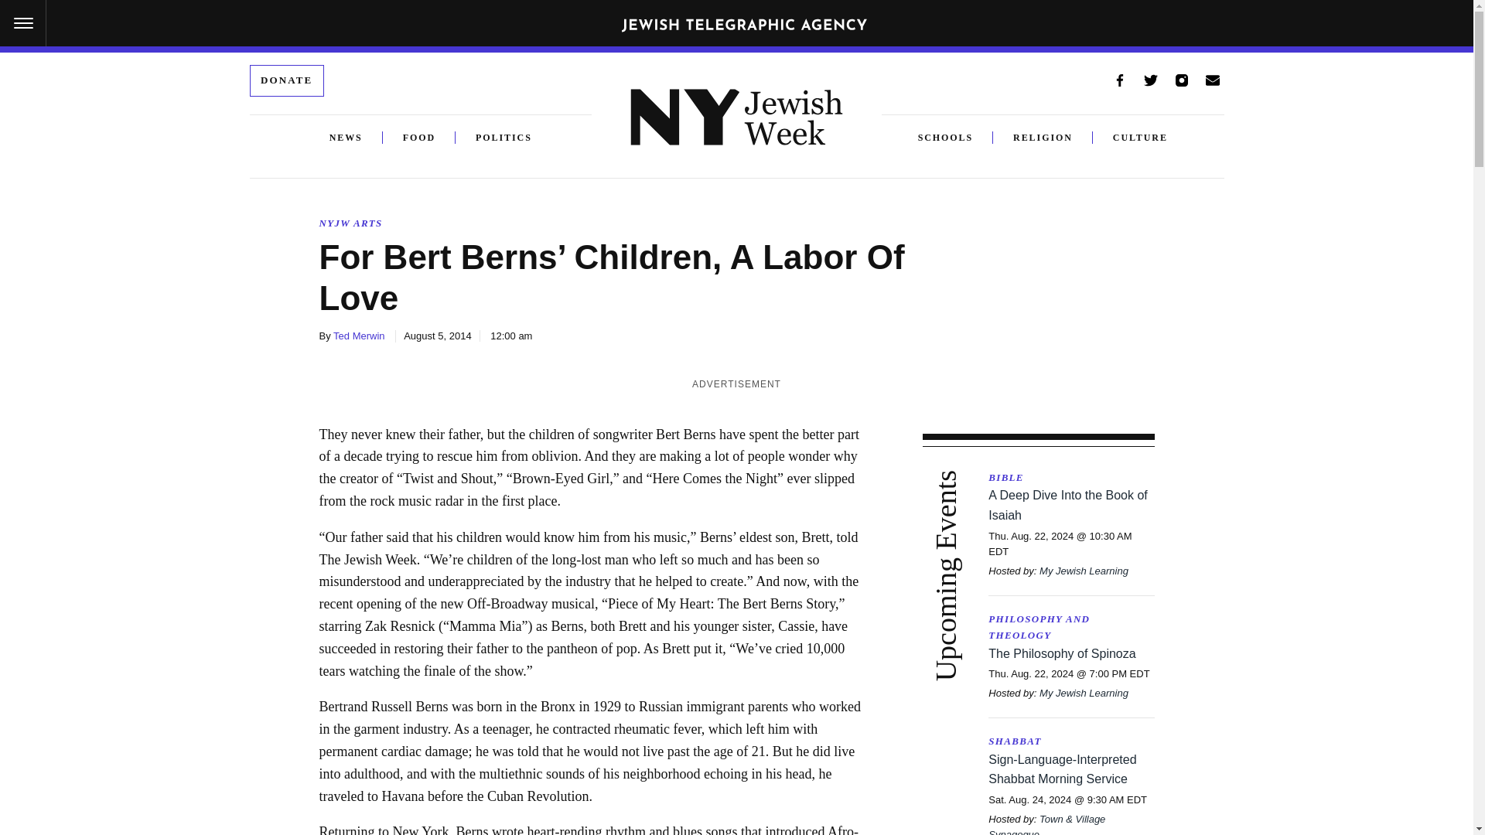 The height and width of the screenshot is (835, 1485). I want to click on CULTURE, so click(1140, 138).